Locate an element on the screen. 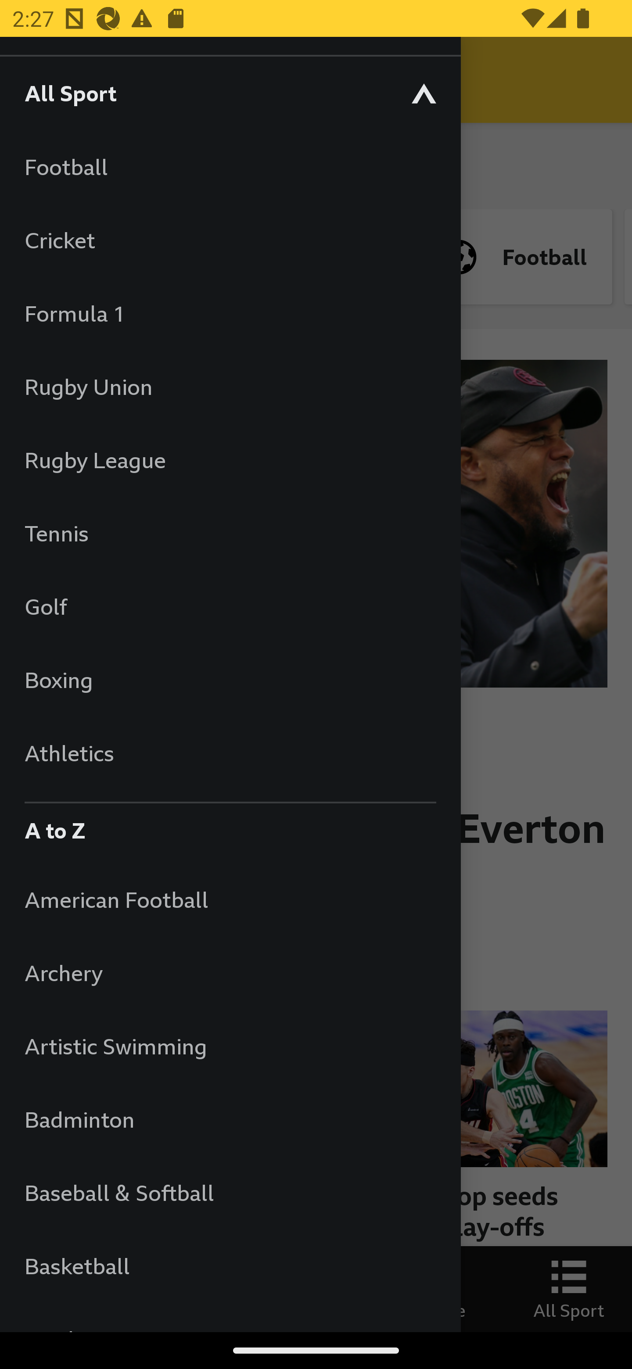 This screenshot has height=1369, width=632. Golf is located at coordinates (230, 606).